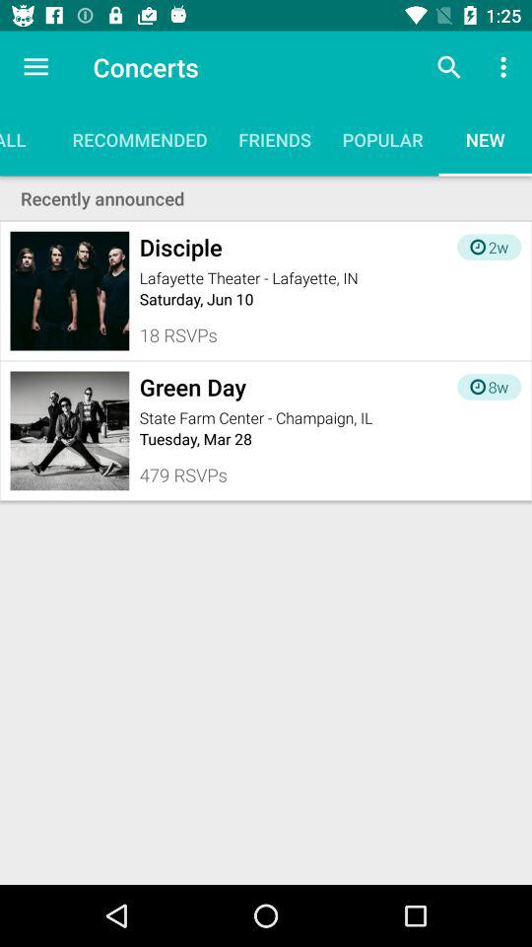 The height and width of the screenshot is (947, 532). Describe the element at coordinates (35, 67) in the screenshot. I see `select icon to the left of the concerts` at that location.